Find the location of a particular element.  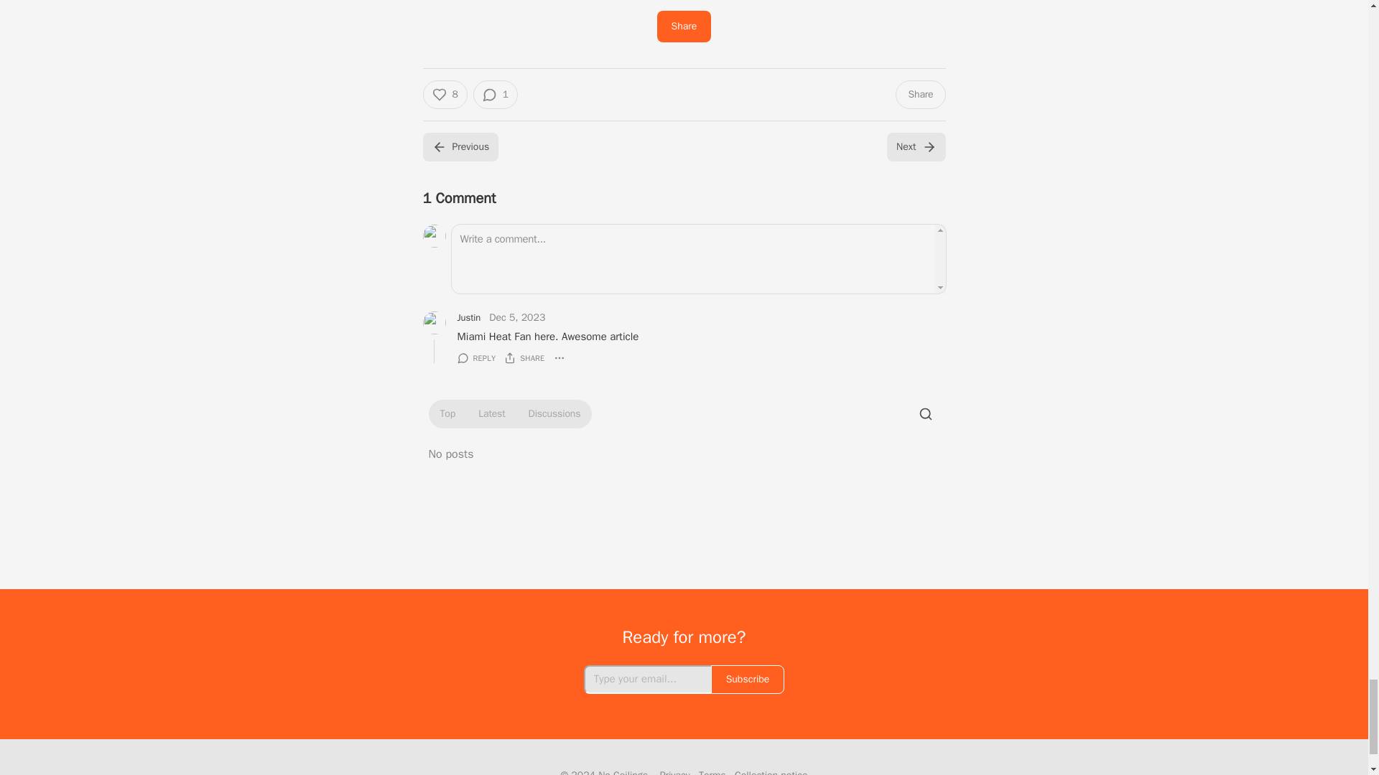

Share is located at coordinates (684, 27).